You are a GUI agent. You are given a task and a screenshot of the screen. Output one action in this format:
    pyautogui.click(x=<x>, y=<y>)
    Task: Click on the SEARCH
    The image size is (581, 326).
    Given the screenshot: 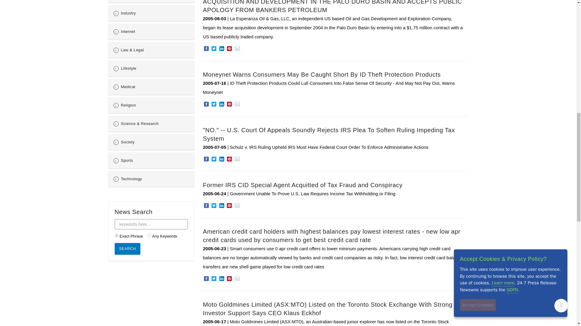 What is the action you would take?
    pyautogui.click(x=127, y=249)
    